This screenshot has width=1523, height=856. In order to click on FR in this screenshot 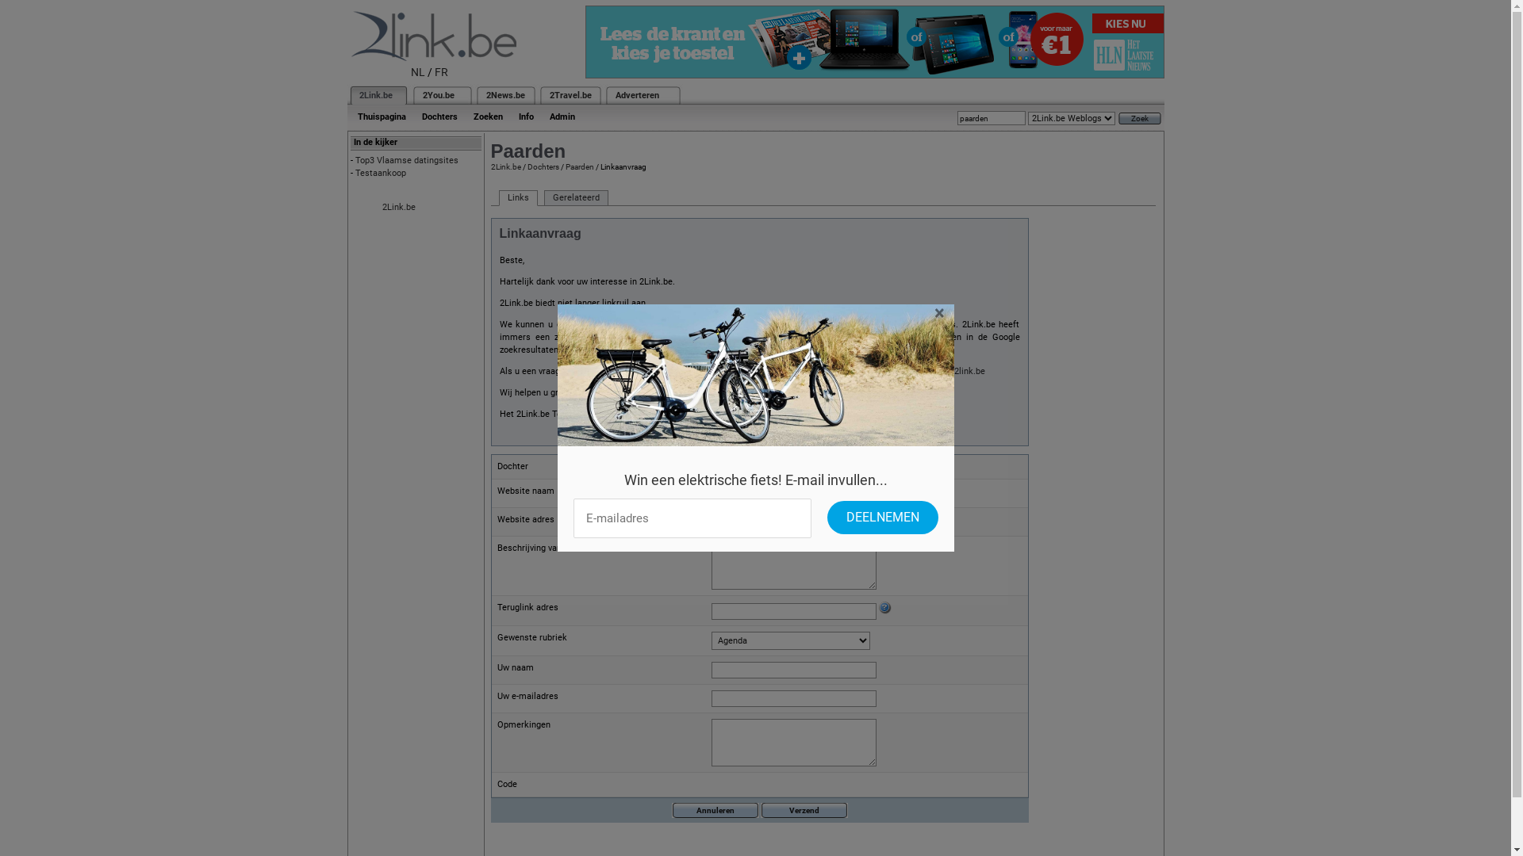, I will do `click(441, 72)`.